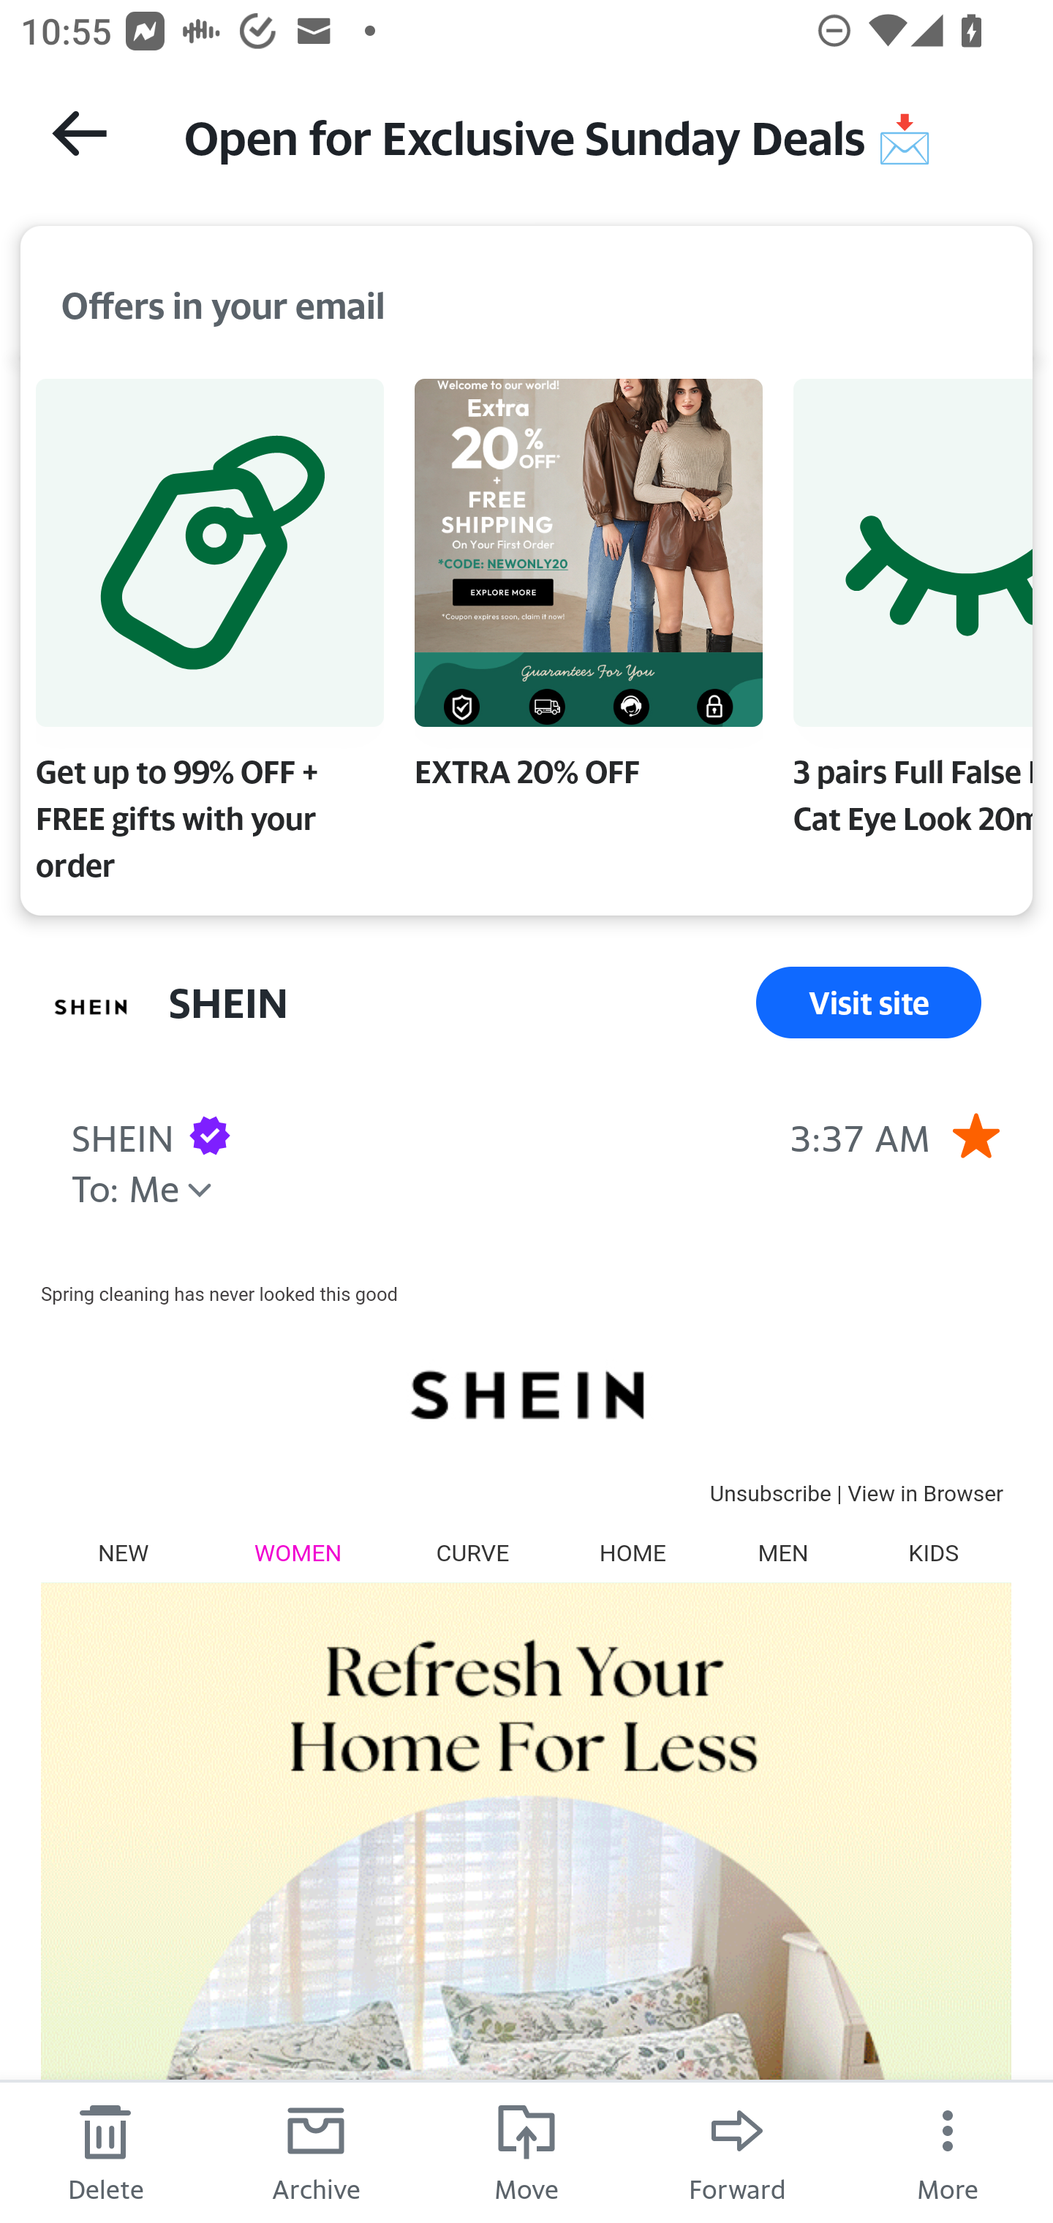 This screenshot has height=2223, width=1053. I want to click on REFRESH YOUR HOME FOR LESS, so click(526, 1903).